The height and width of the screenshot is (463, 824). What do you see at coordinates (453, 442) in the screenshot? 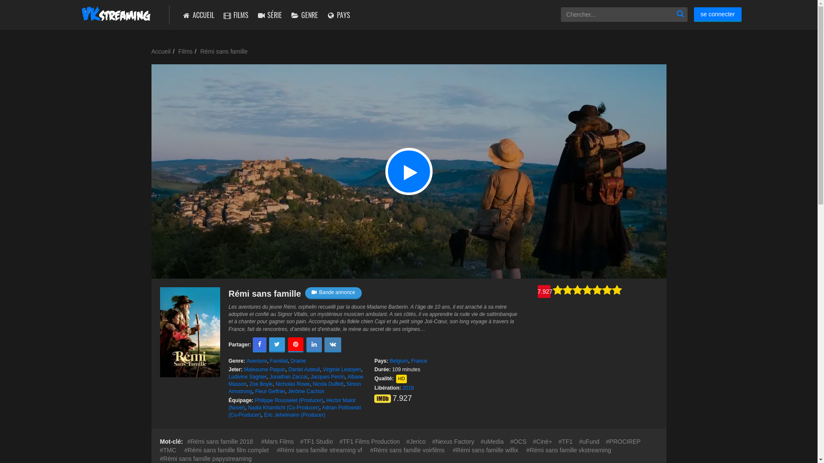
I see `Nexus Factory` at bounding box center [453, 442].